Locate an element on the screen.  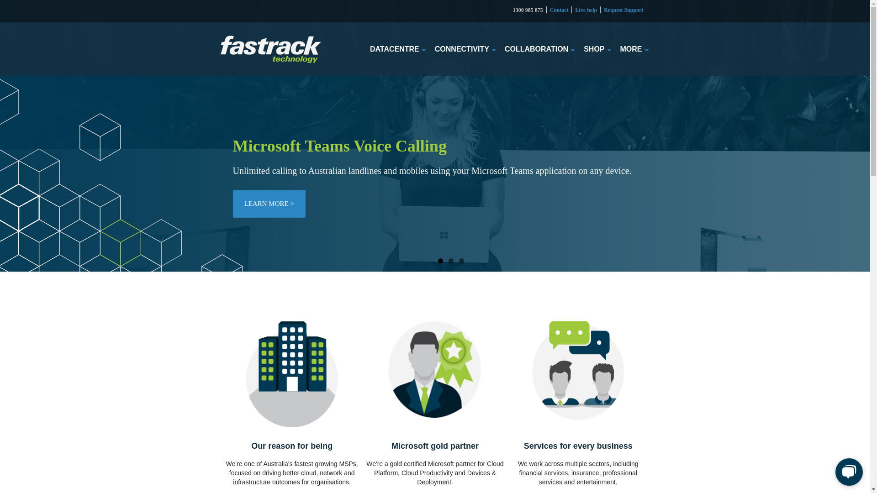
CONNECTIVITY is located at coordinates (462, 49).